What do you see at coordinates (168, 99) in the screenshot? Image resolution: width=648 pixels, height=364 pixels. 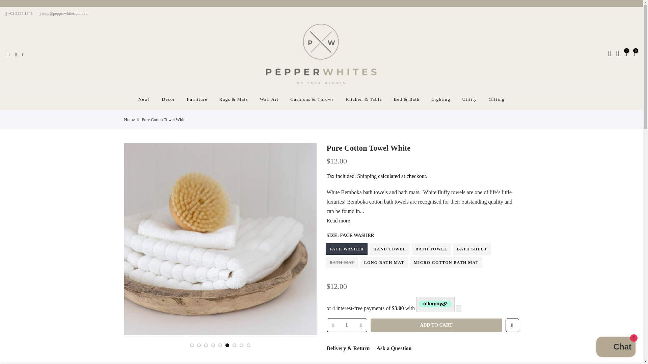 I see `Decor` at bounding box center [168, 99].